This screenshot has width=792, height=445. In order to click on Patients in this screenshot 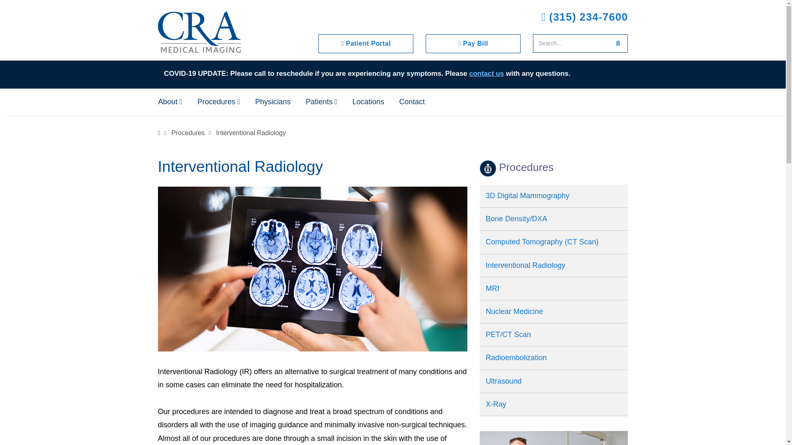, I will do `click(321, 102)`.